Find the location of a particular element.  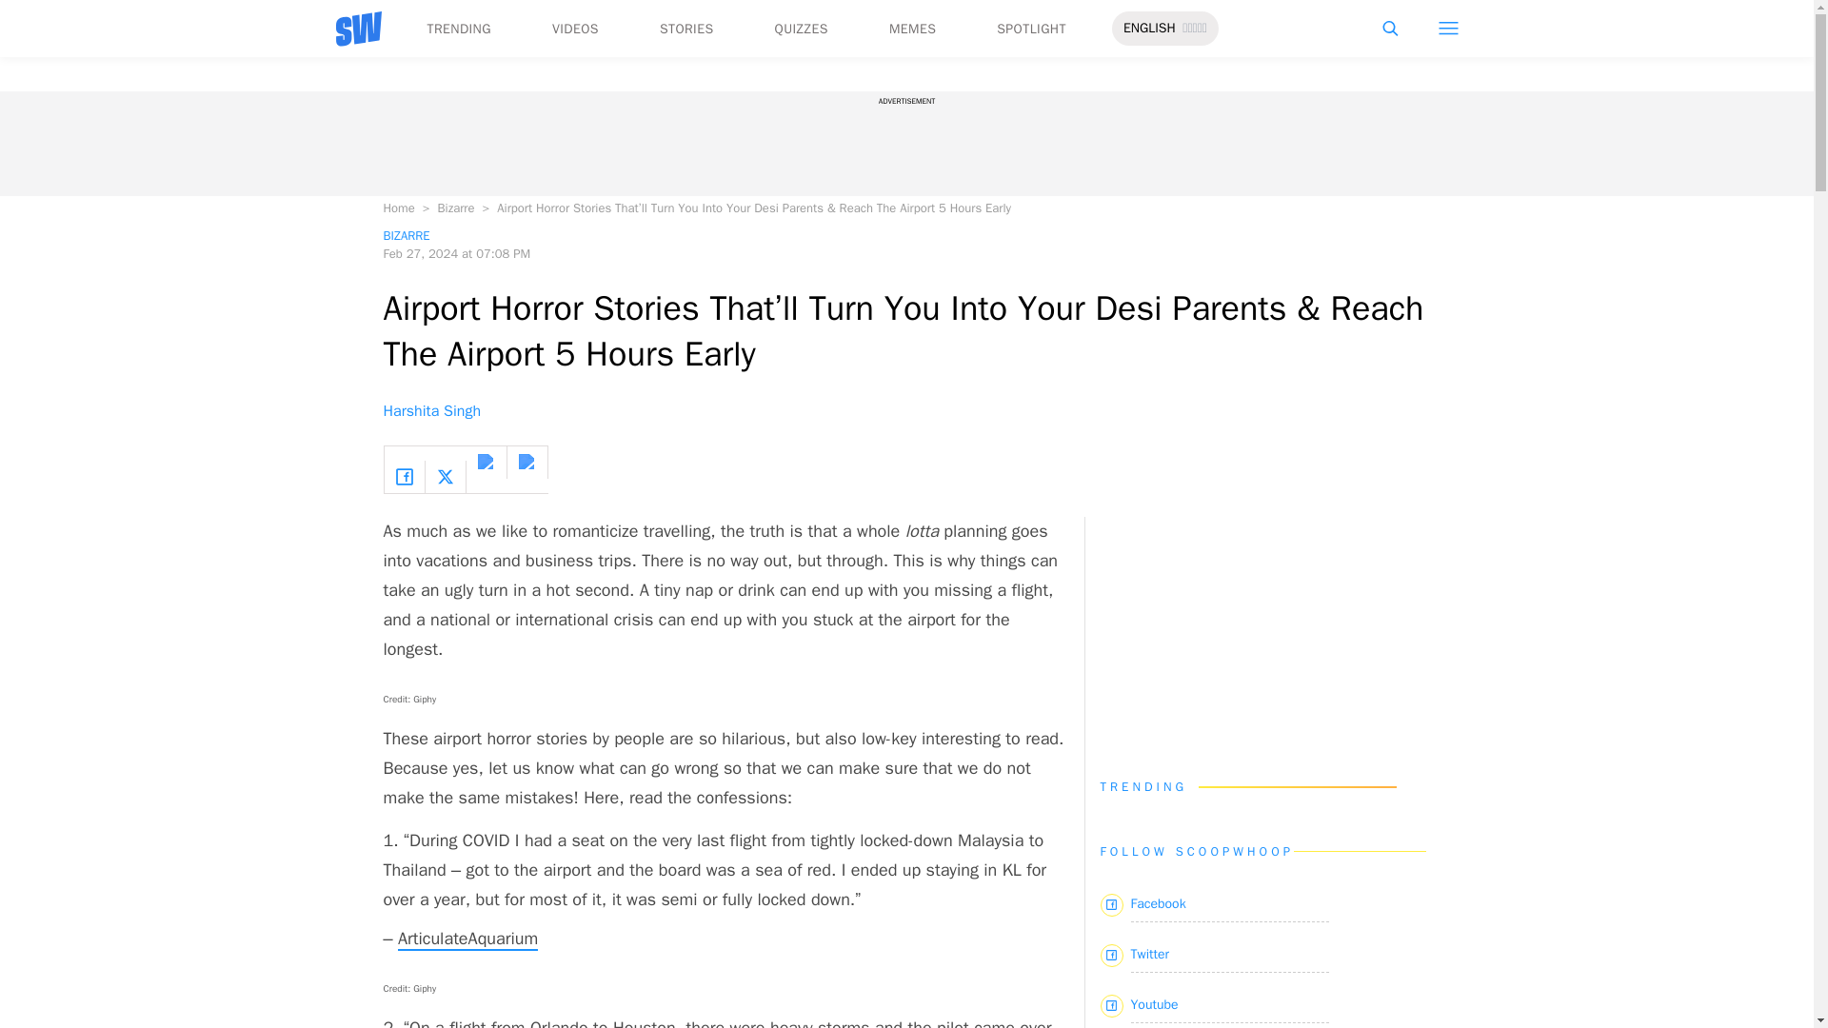

TRENDING is located at coordinates (457, 29).